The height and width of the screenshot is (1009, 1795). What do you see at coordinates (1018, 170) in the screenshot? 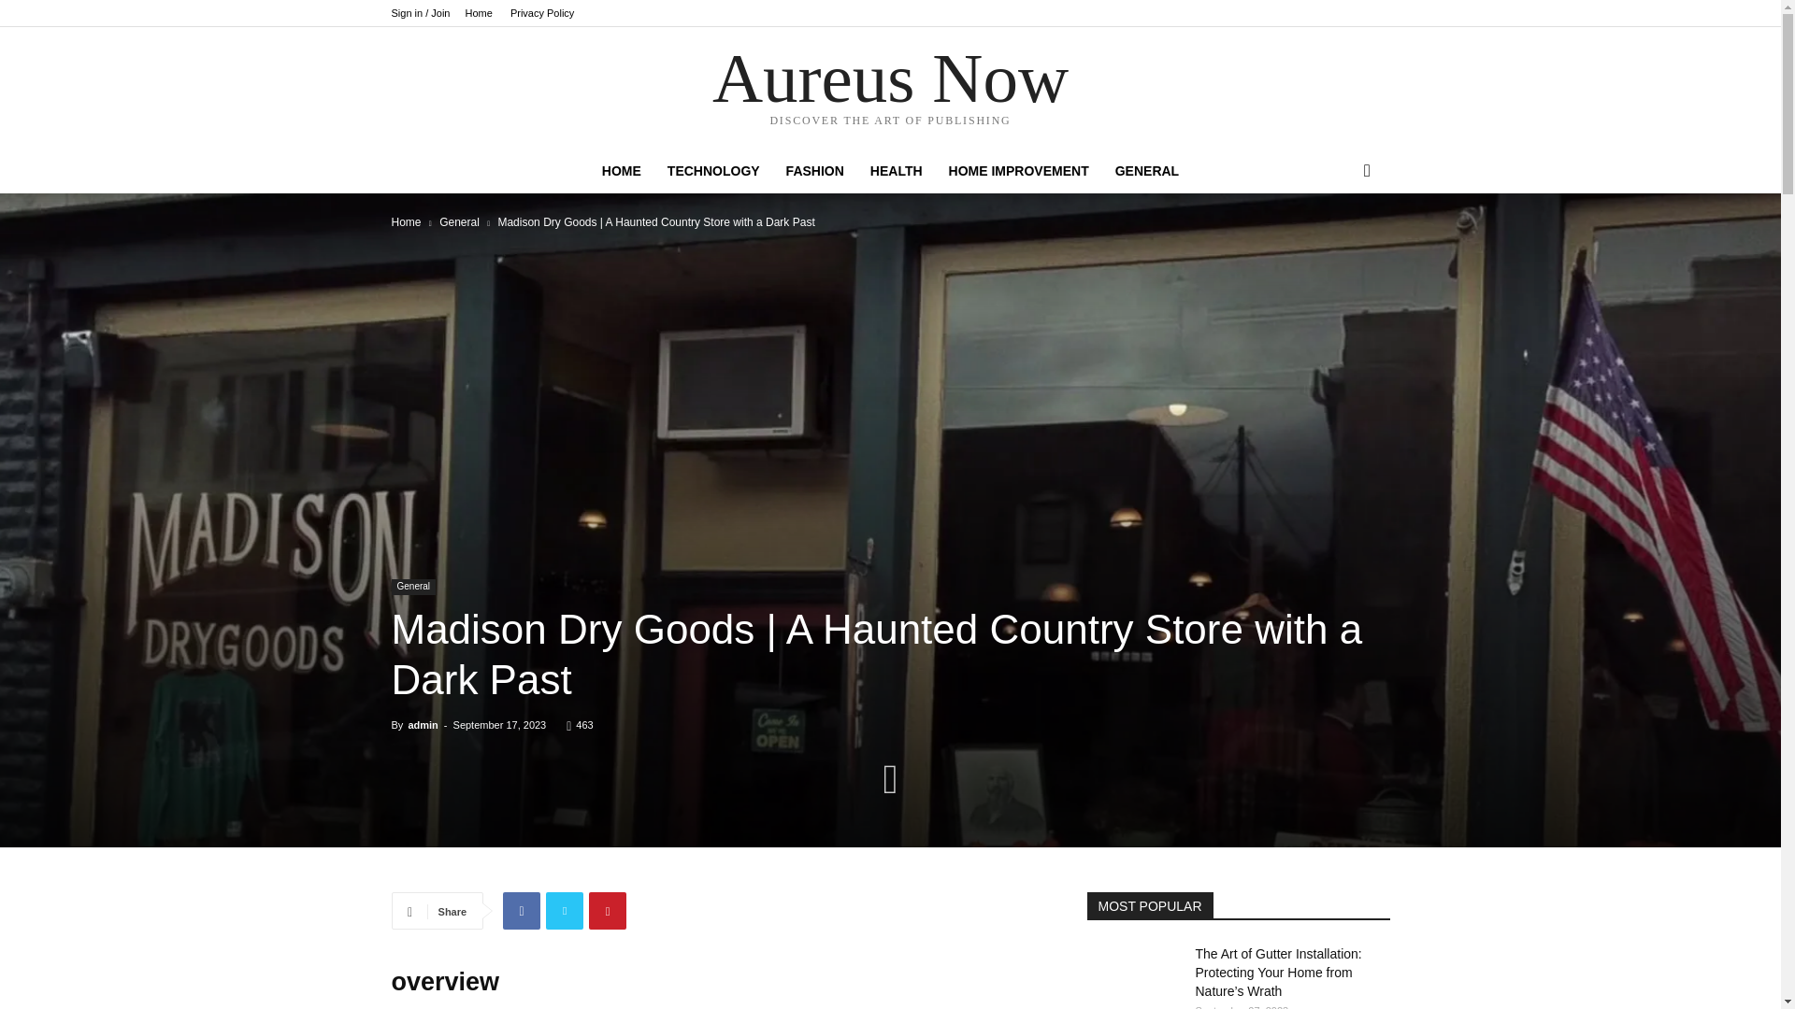
I see `HOME IMPROVEMENT` at bounding box center [1018, 170].